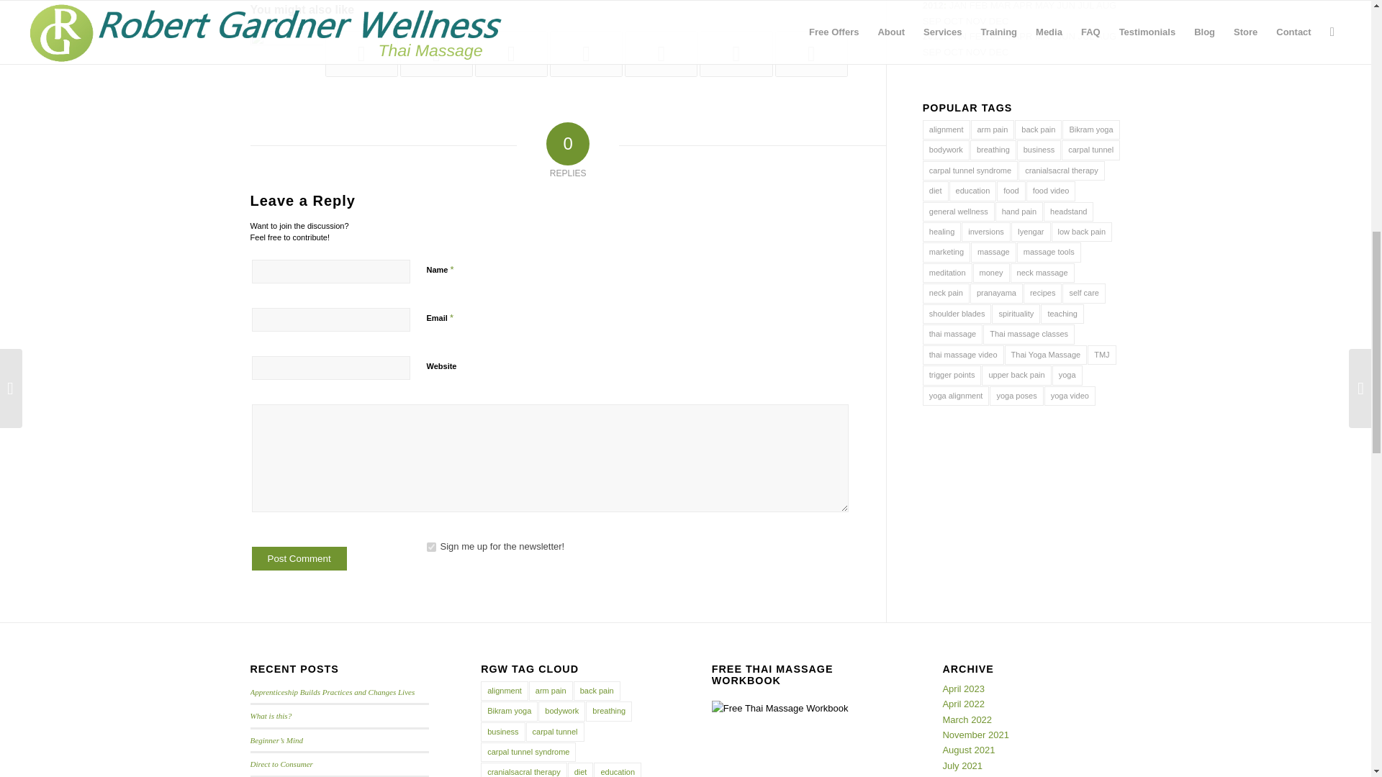 Image resolution: width=1382 pixels, height=777 pixels. What do you see at coordinates (436, 53) in the screenshot?
I see `Bikram yoga and Thai massage` at bounding box center [436, 53].